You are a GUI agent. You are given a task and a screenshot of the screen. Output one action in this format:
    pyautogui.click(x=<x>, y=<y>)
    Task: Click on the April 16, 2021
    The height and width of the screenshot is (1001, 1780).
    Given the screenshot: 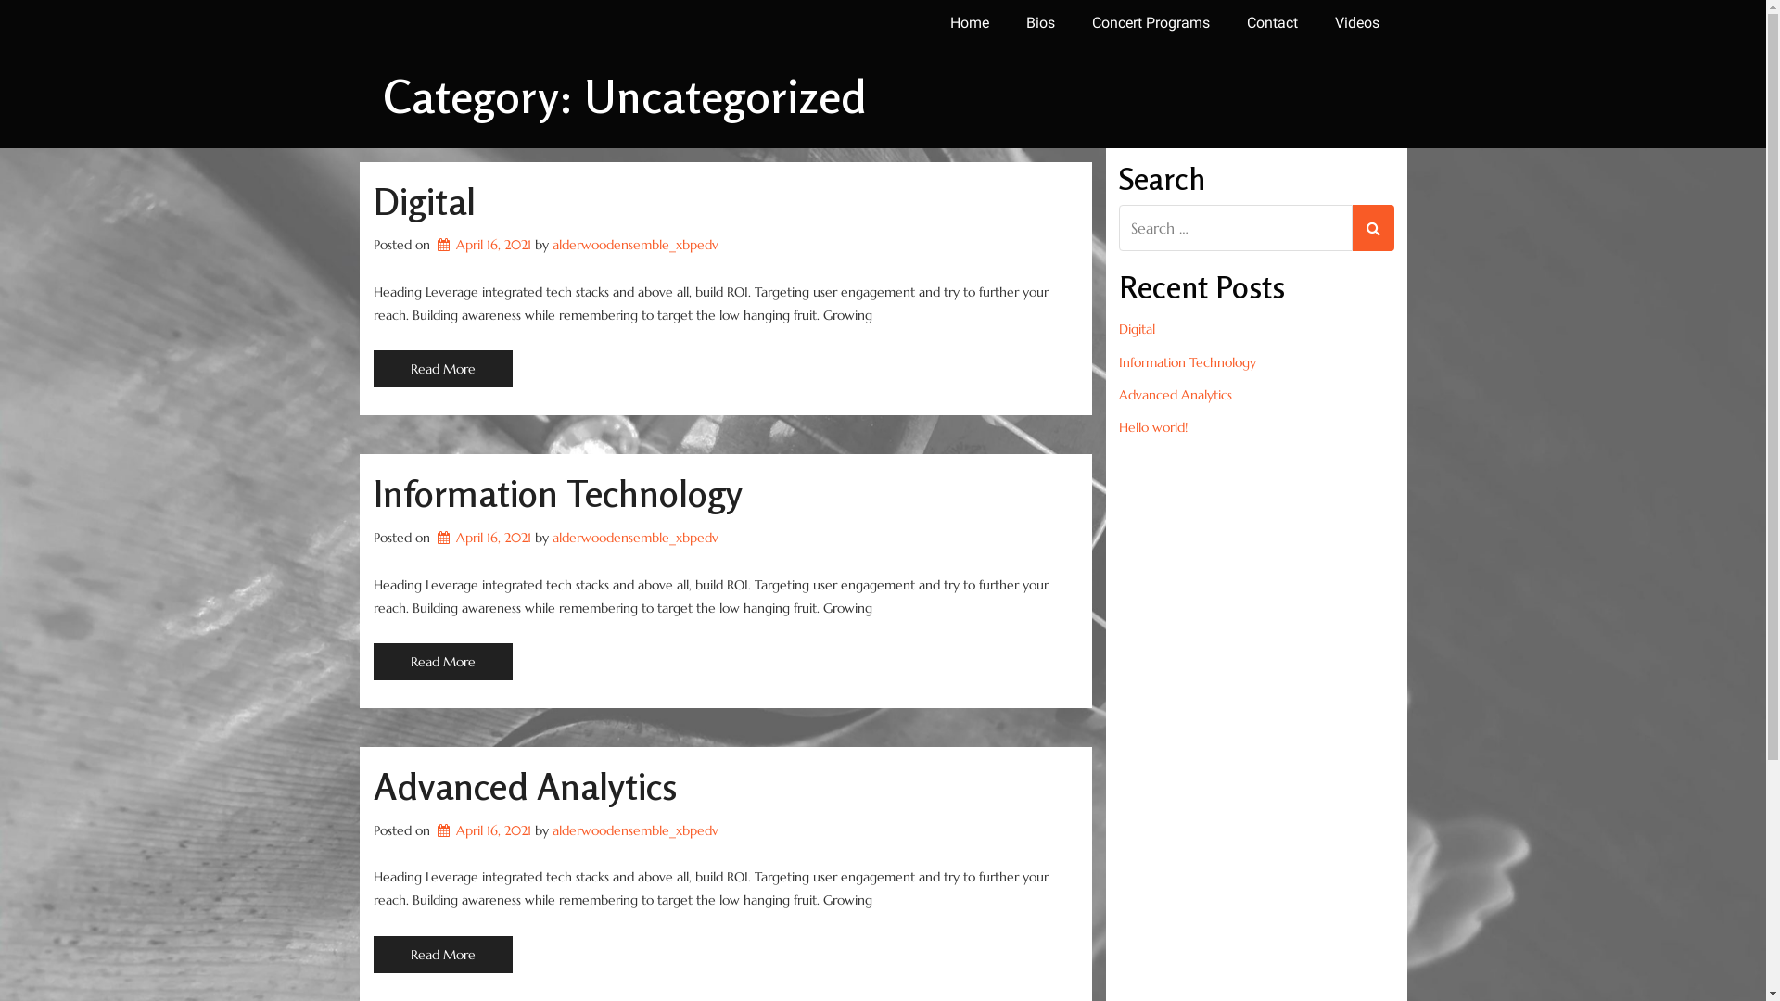 What is the action you would take?
    pyautogui.click(x=482, y=245)
    